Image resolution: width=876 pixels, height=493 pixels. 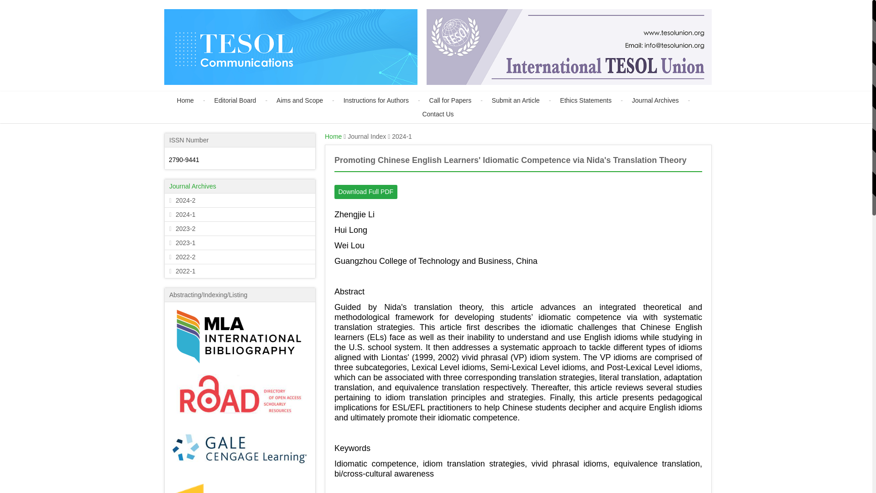 What do you see at coordinates (665, 100) in the screenshot?
I see `Journal Archives` at bounding box center [665, 100].